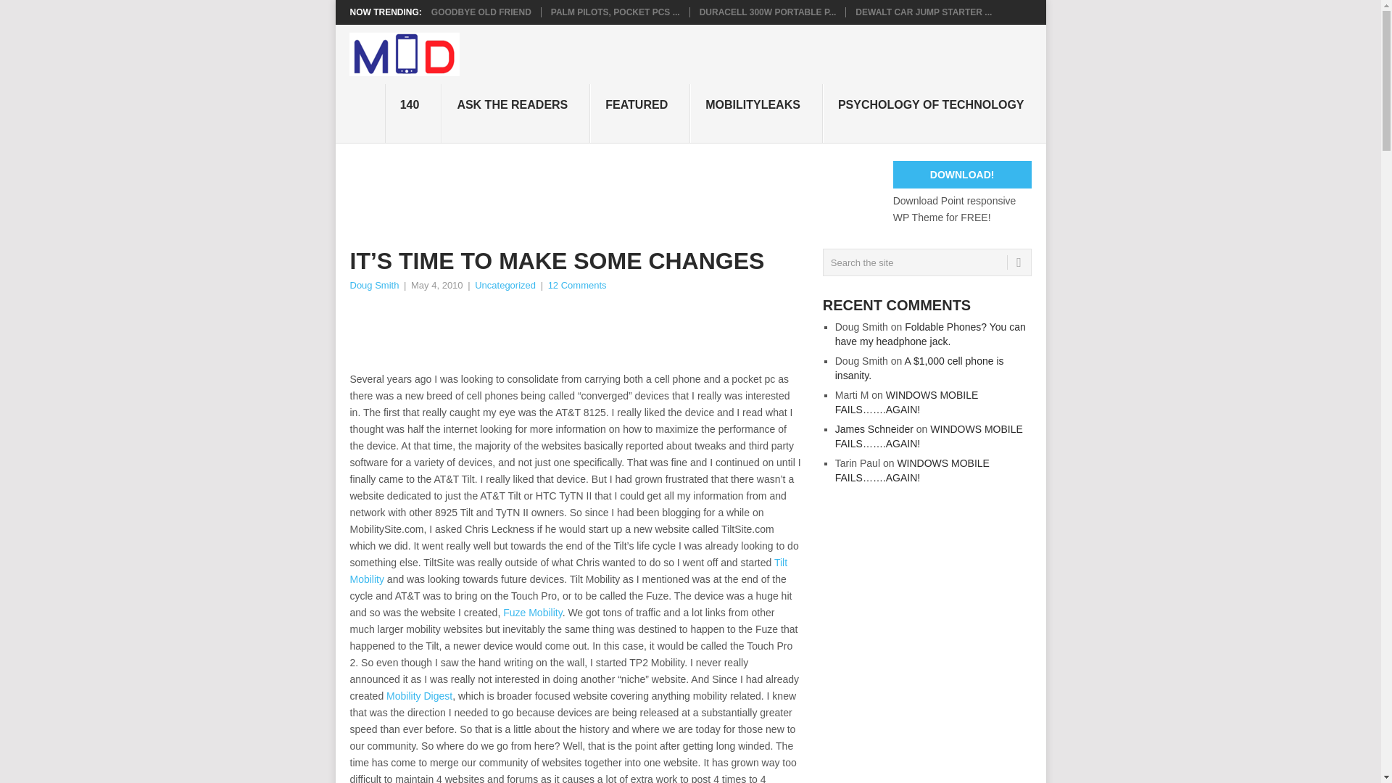  I want to click on 12 Comments, so click(577, 284).